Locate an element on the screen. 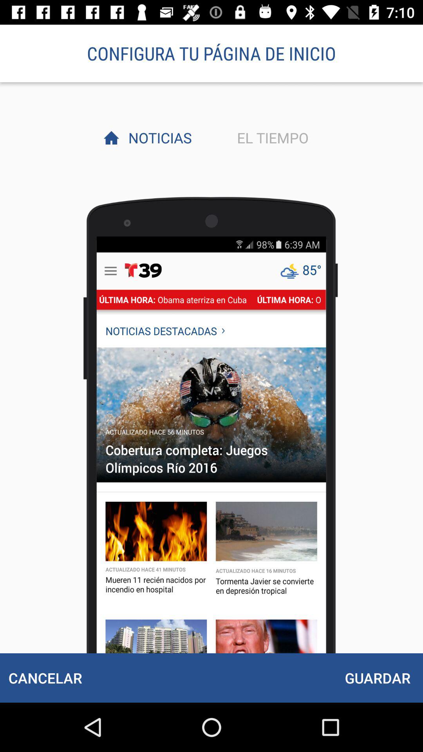 The width and height of the screenshot is (423, 752). turn off item next to the el tiempo item is located at coordinates (158, 137).